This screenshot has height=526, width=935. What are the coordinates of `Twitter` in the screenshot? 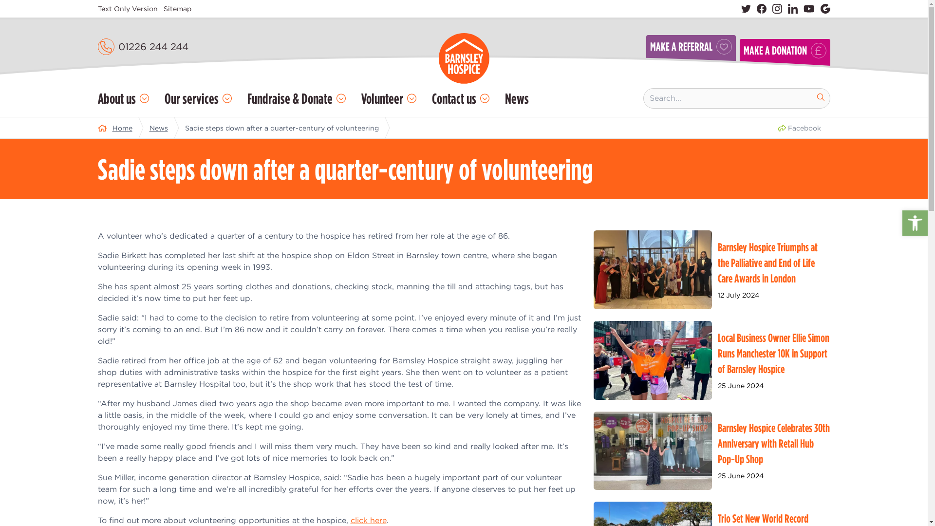 It's located at (746, 9).